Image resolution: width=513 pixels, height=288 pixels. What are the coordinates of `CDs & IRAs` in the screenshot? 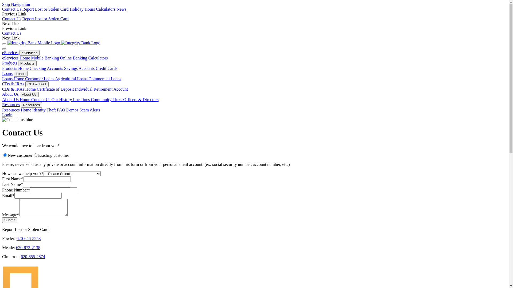 It's located at (37, 84).